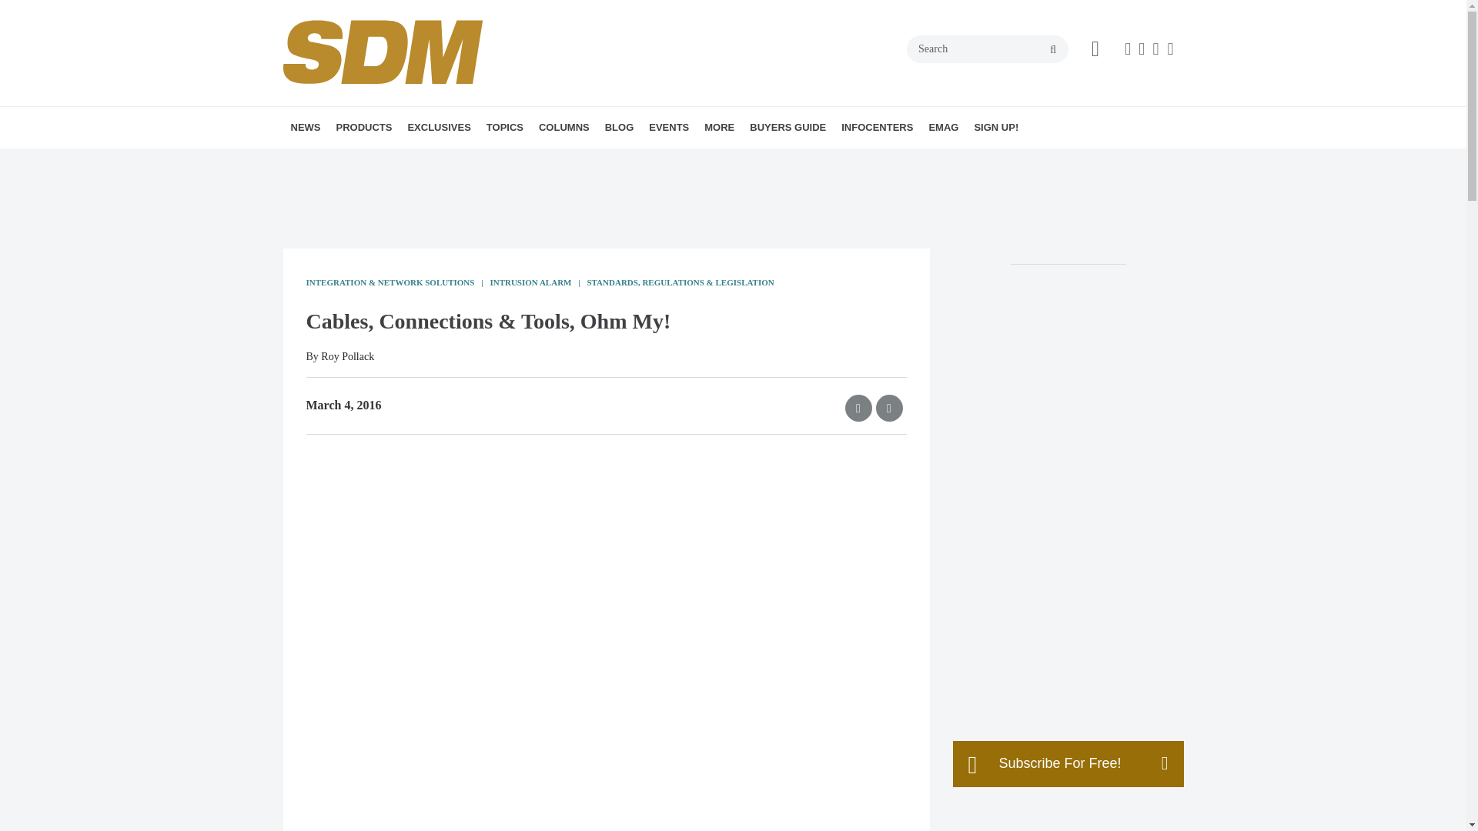  I want to click on Search, so click(988, 49).